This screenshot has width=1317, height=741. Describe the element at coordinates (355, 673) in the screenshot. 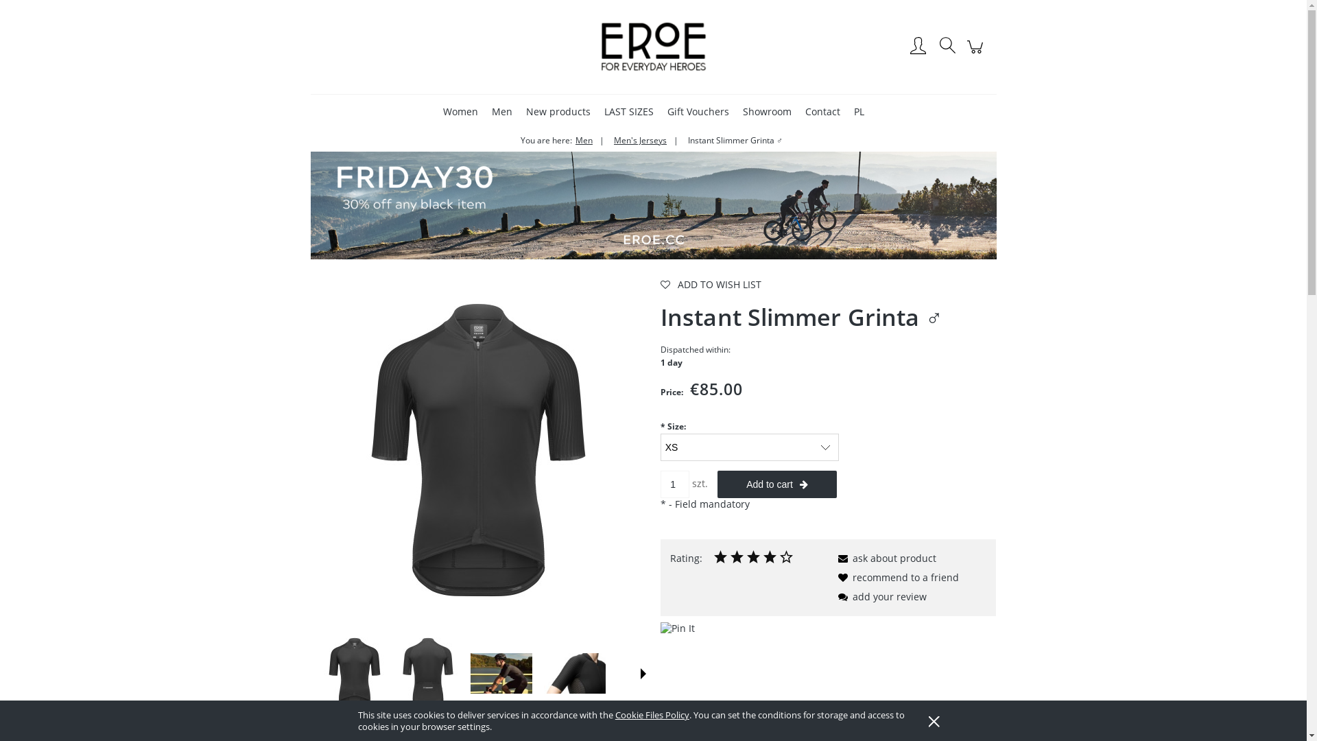

I see `Eroe Aero Black Men F [#3094]` at that location.